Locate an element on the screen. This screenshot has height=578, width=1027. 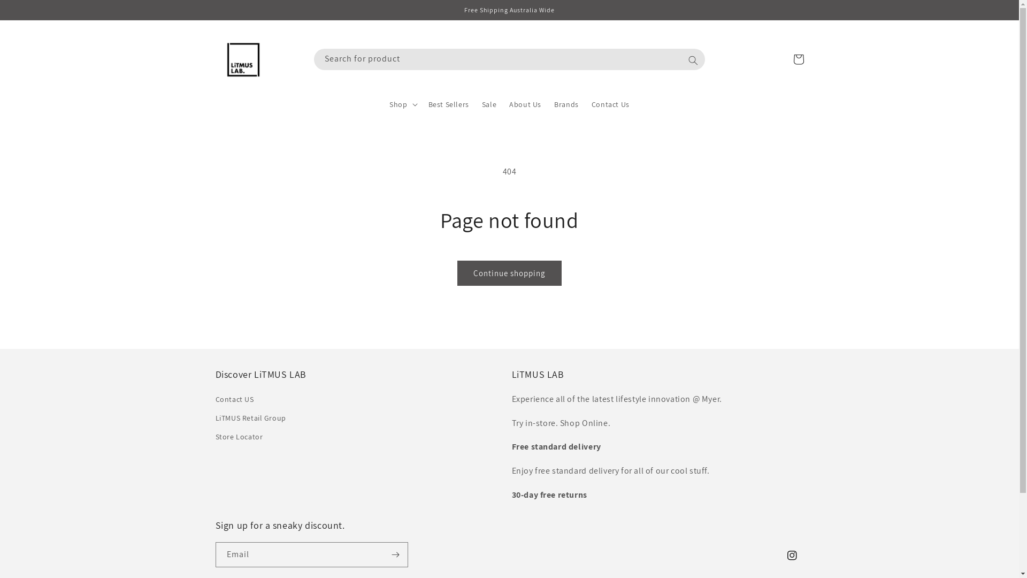
About Us is located at coordinates (525, 104).